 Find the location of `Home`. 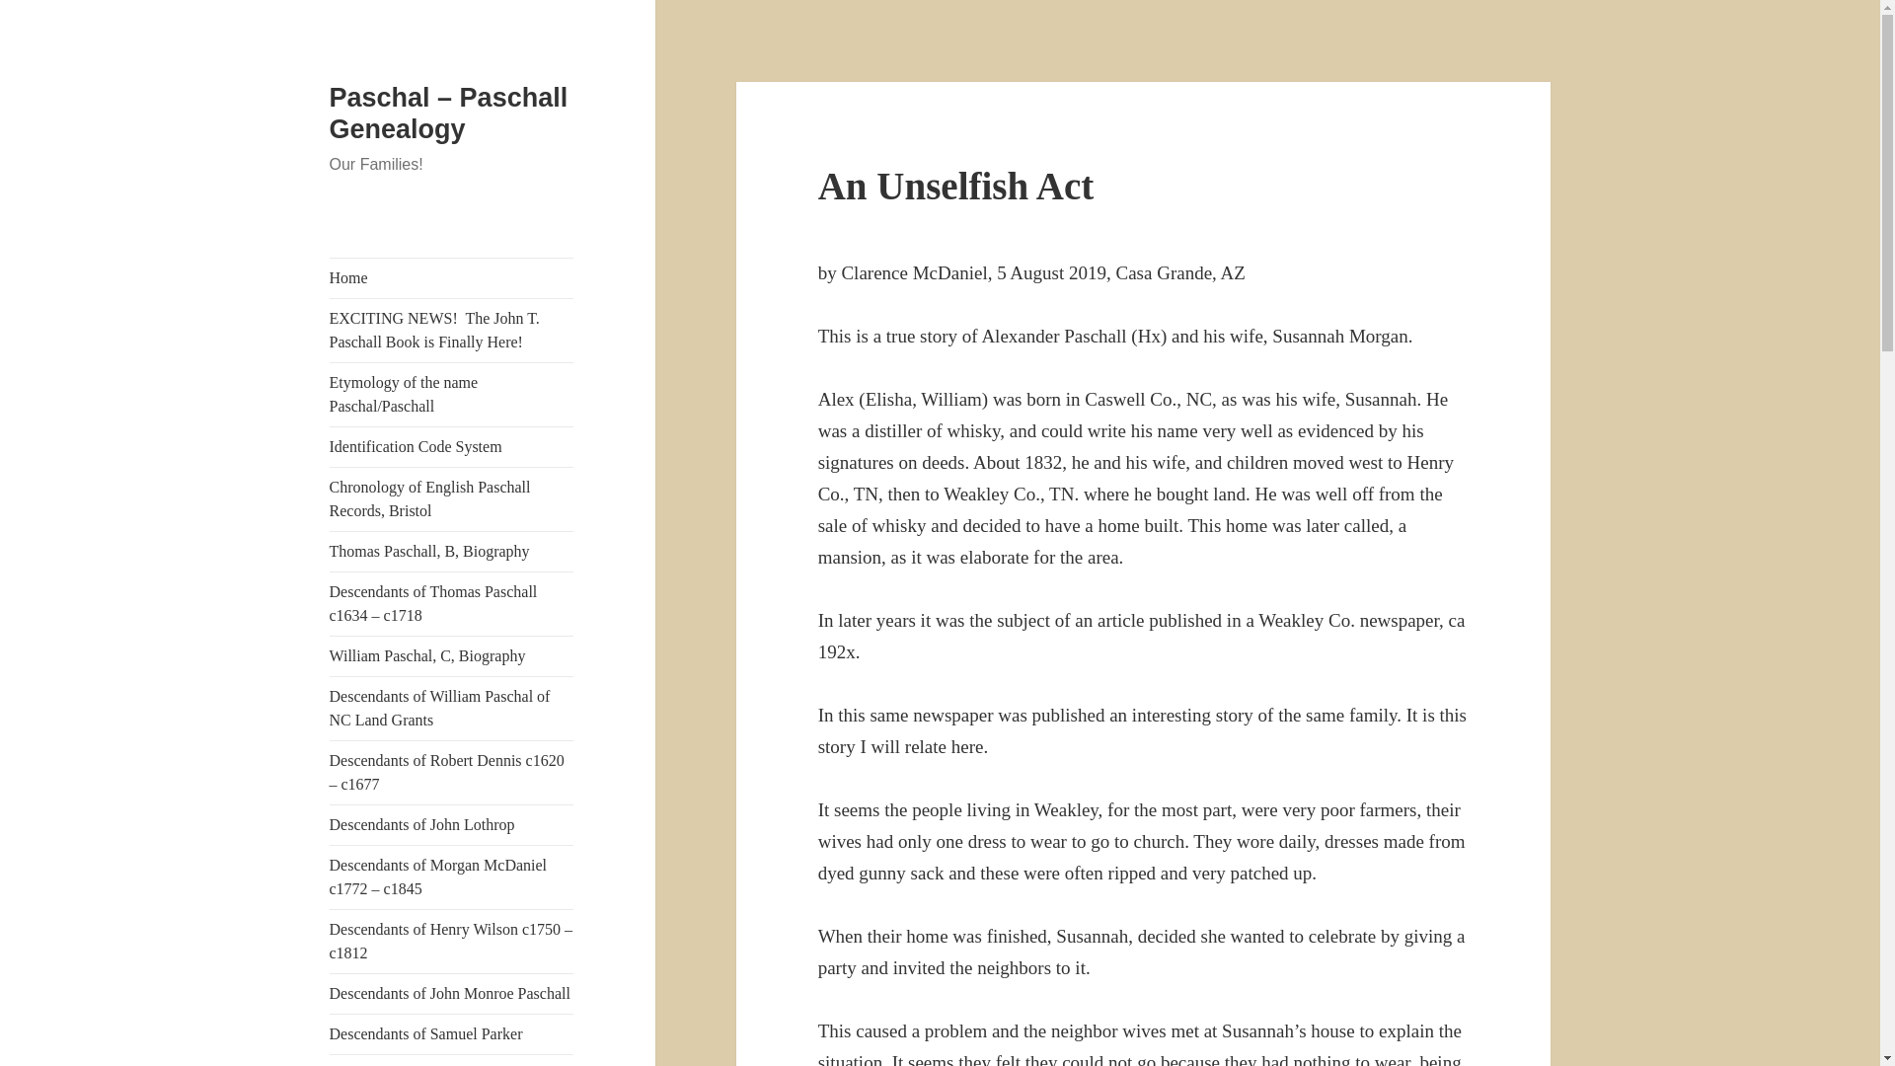

Home is located at coordinates (452, 278).